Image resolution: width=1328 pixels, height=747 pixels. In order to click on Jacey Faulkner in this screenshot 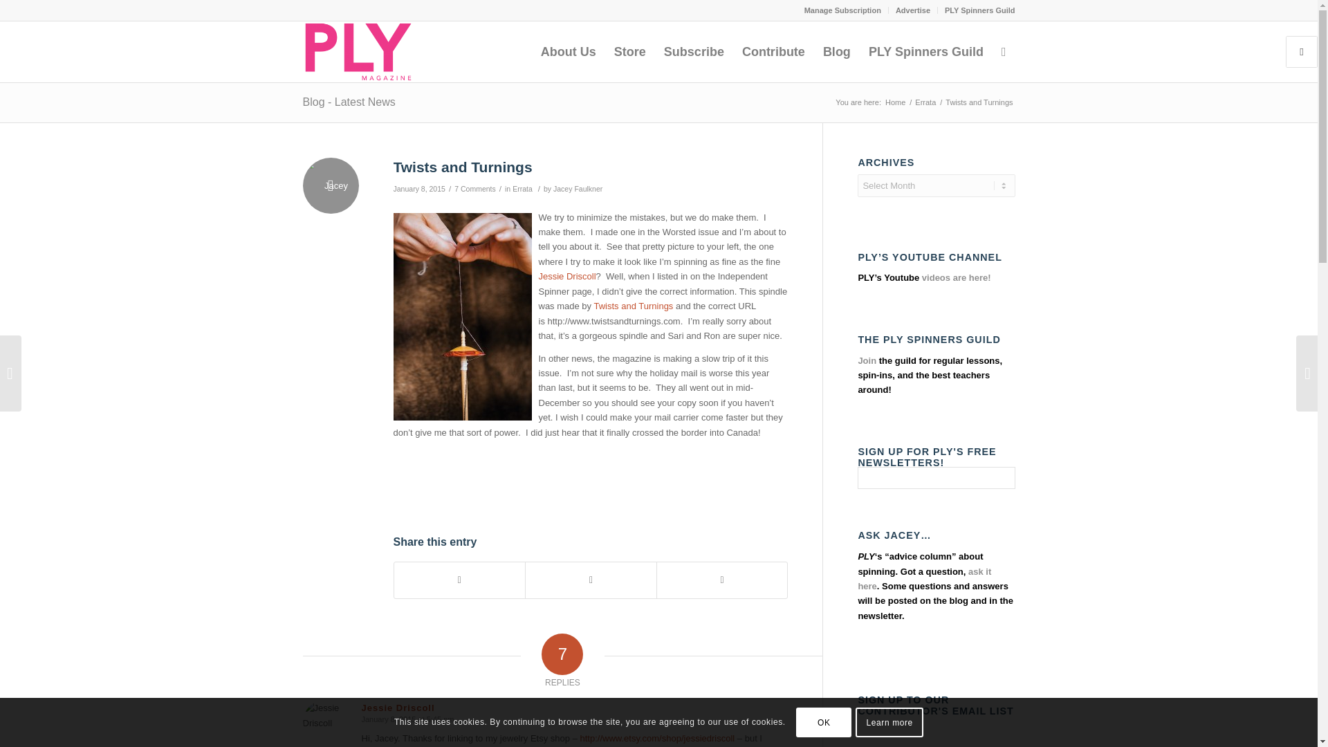, I will do `click(578, 188)`.